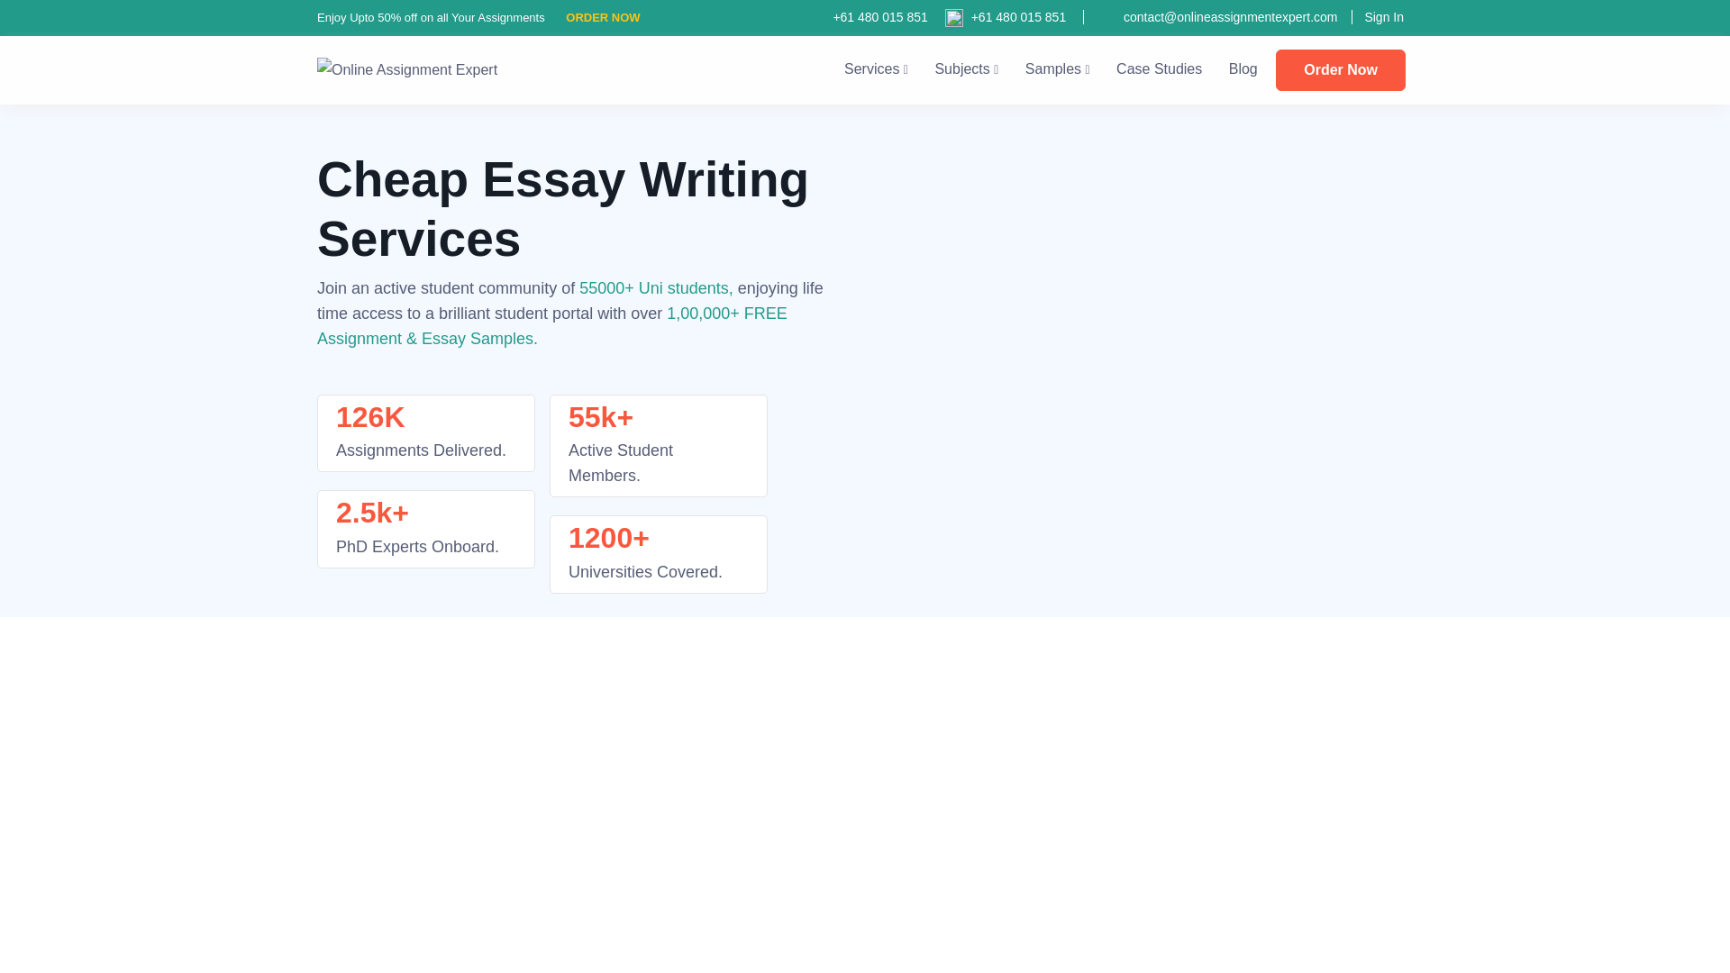 This screenshot has width=1730, height=973. Describe the element at coordinates (876, 68) in the screenshot. I see `Services` at that location.